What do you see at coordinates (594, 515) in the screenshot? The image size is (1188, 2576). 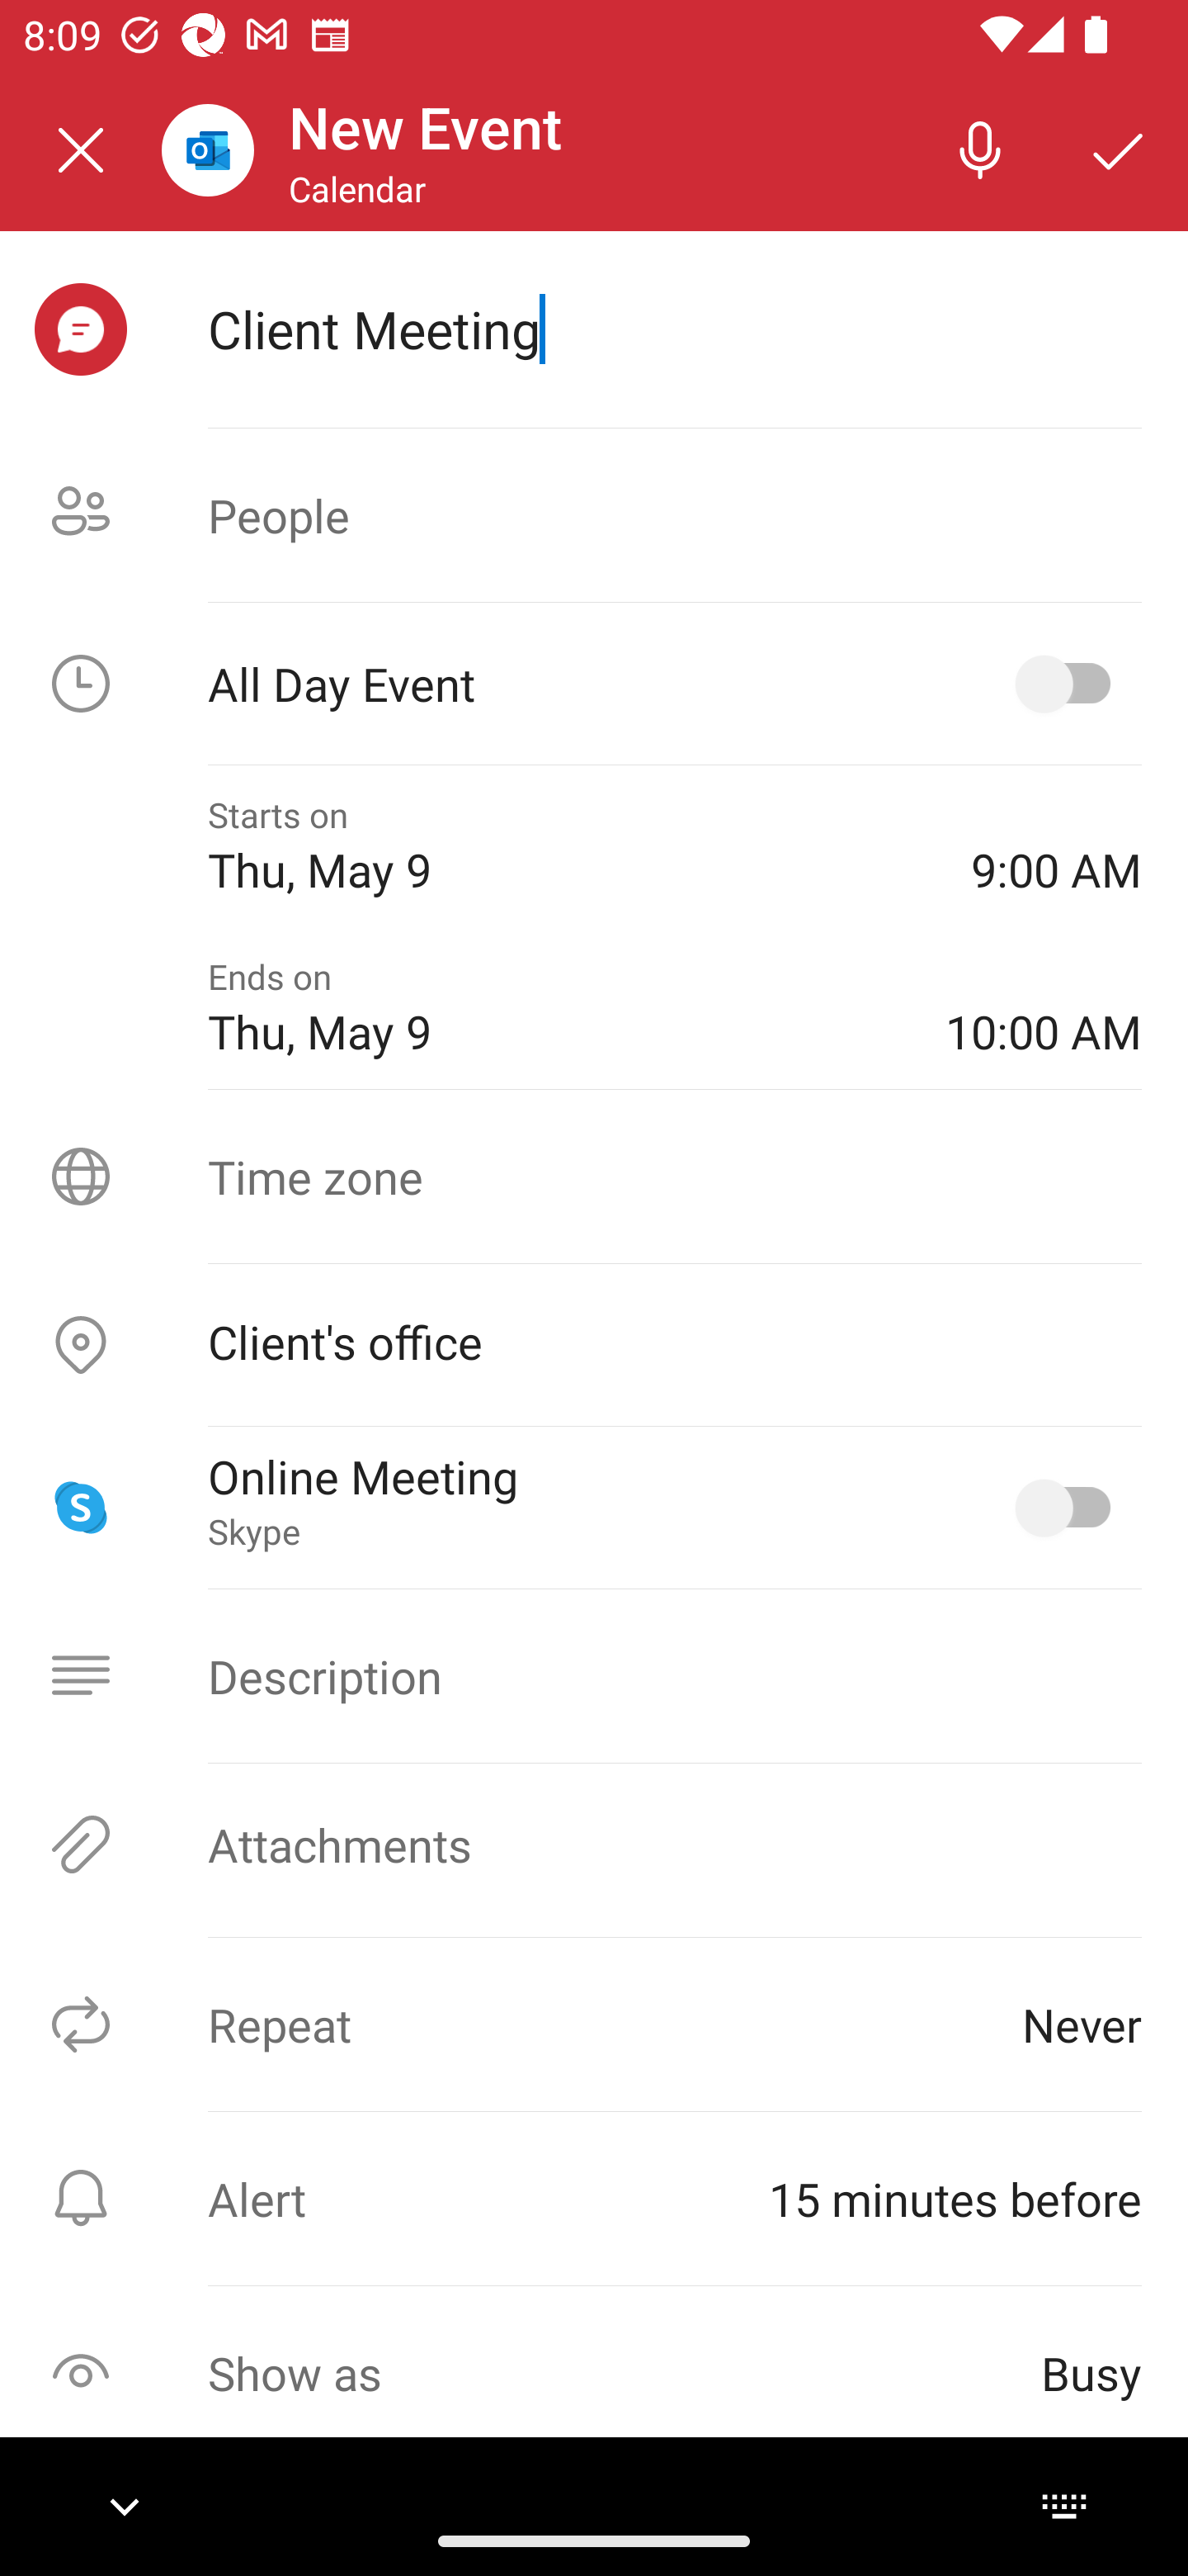 I see `People` at bounding box center [594, 515].